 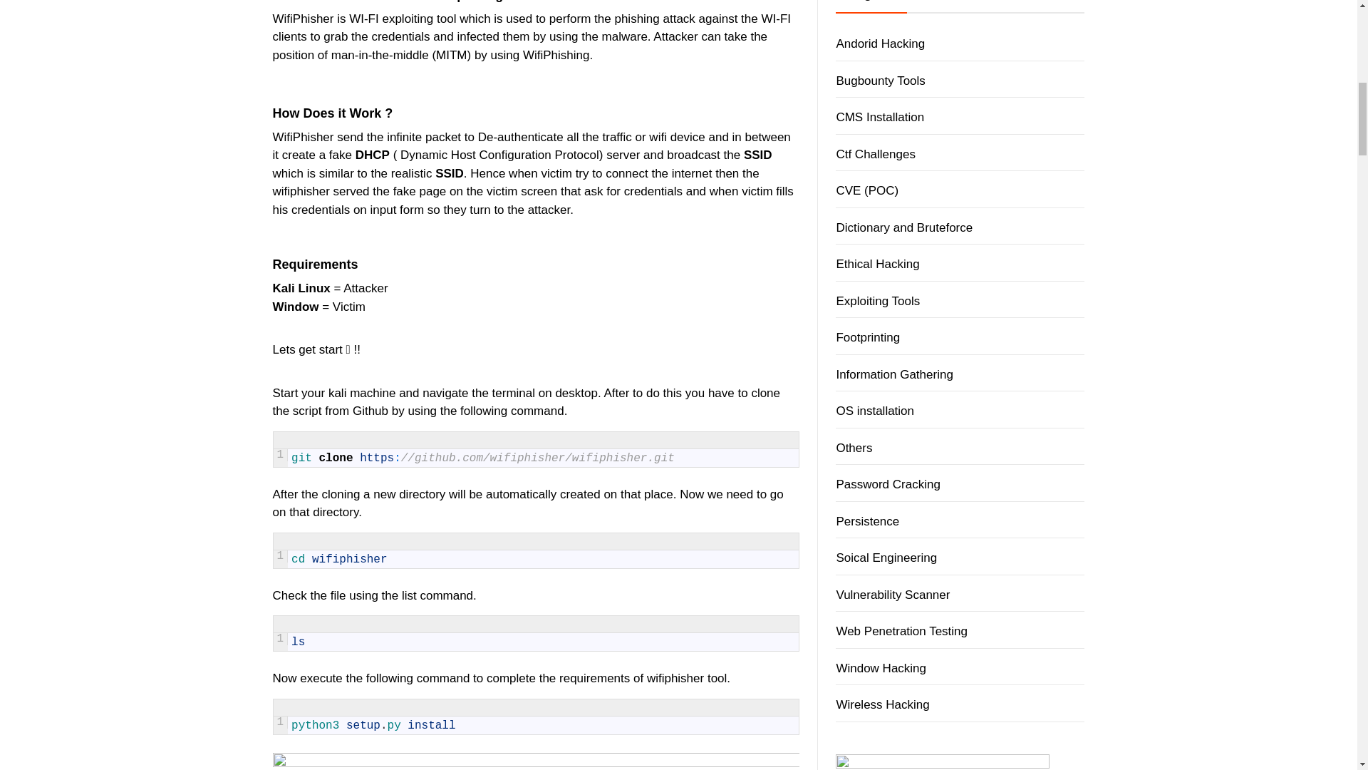 What do you see at coordinates (721, 440) in the screenshot?
I see `Toggle Line Numbers` at bounding box center [721, 440].